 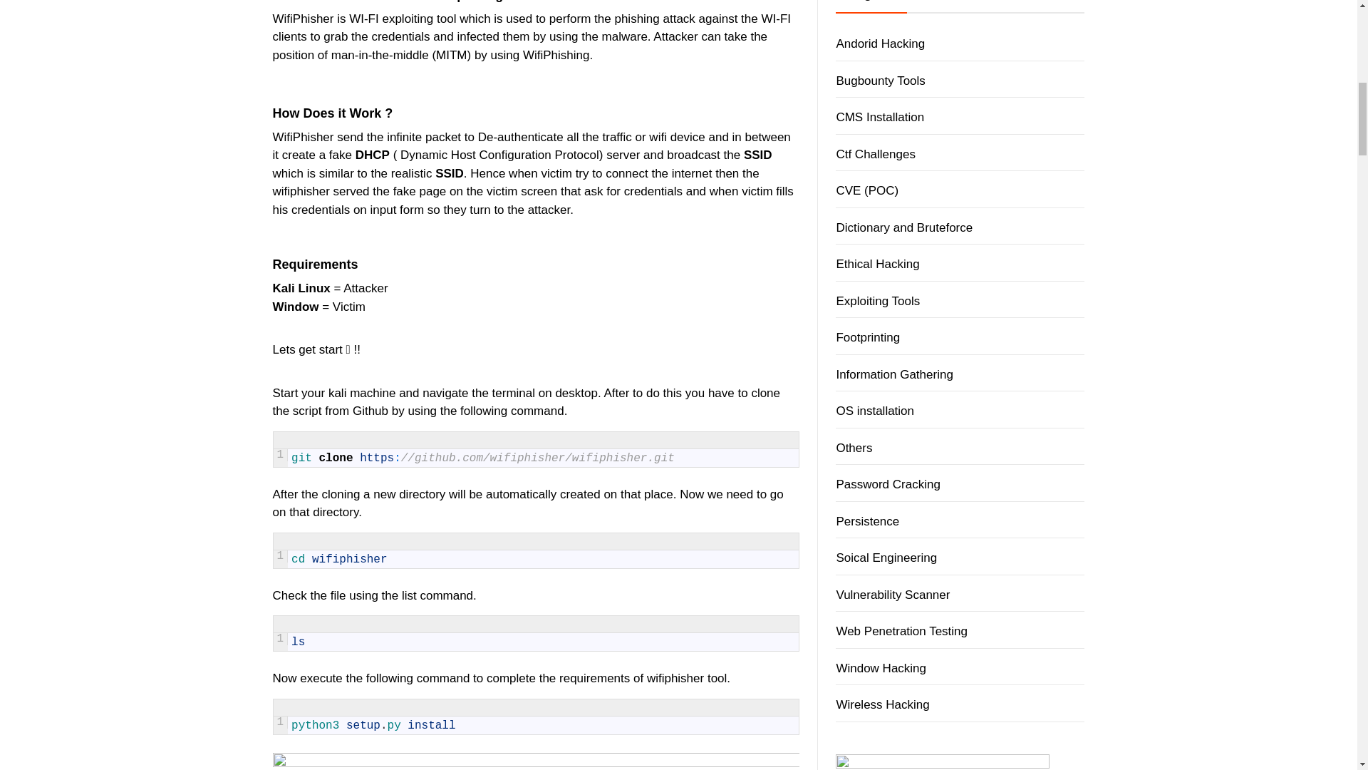 What do you see at coordinates (721, 440) in the screenshot?
I see `Toggle Line Numbers` at bounding box center [721, 440].